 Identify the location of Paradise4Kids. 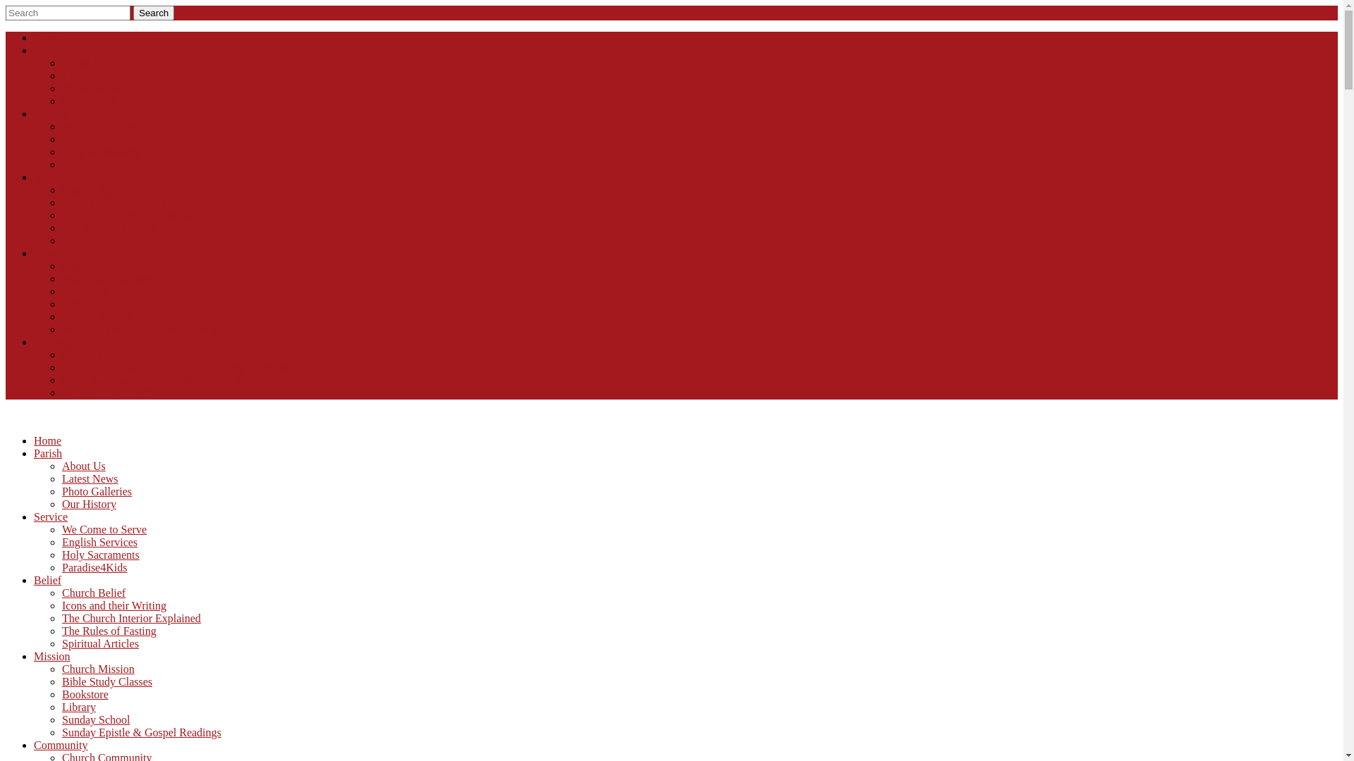
(94, 568).